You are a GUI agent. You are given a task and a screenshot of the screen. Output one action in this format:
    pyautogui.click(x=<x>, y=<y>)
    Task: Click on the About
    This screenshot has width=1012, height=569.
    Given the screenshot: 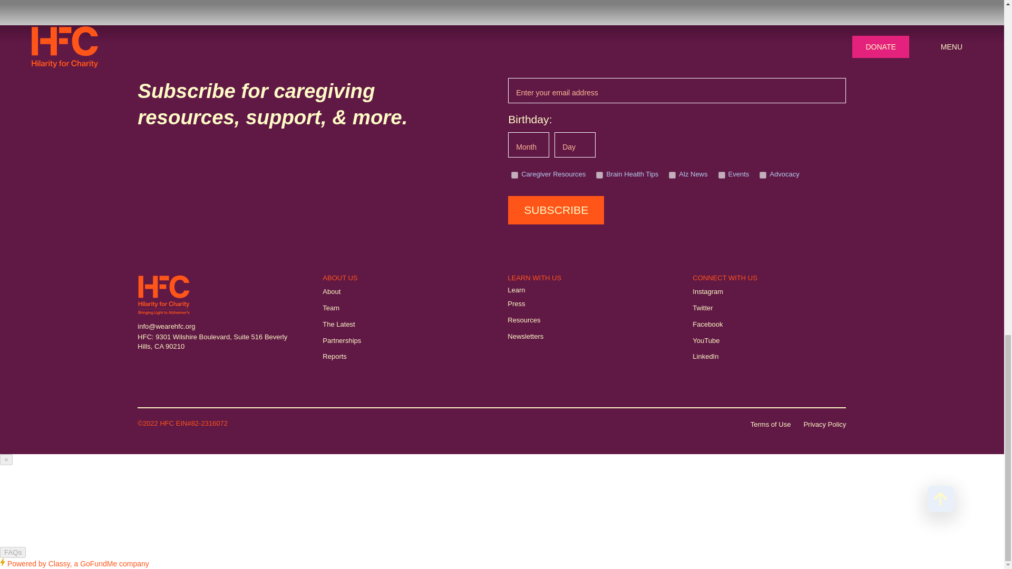 What is the action you would take?
    pyautogui.click(x=331, y=292)
    